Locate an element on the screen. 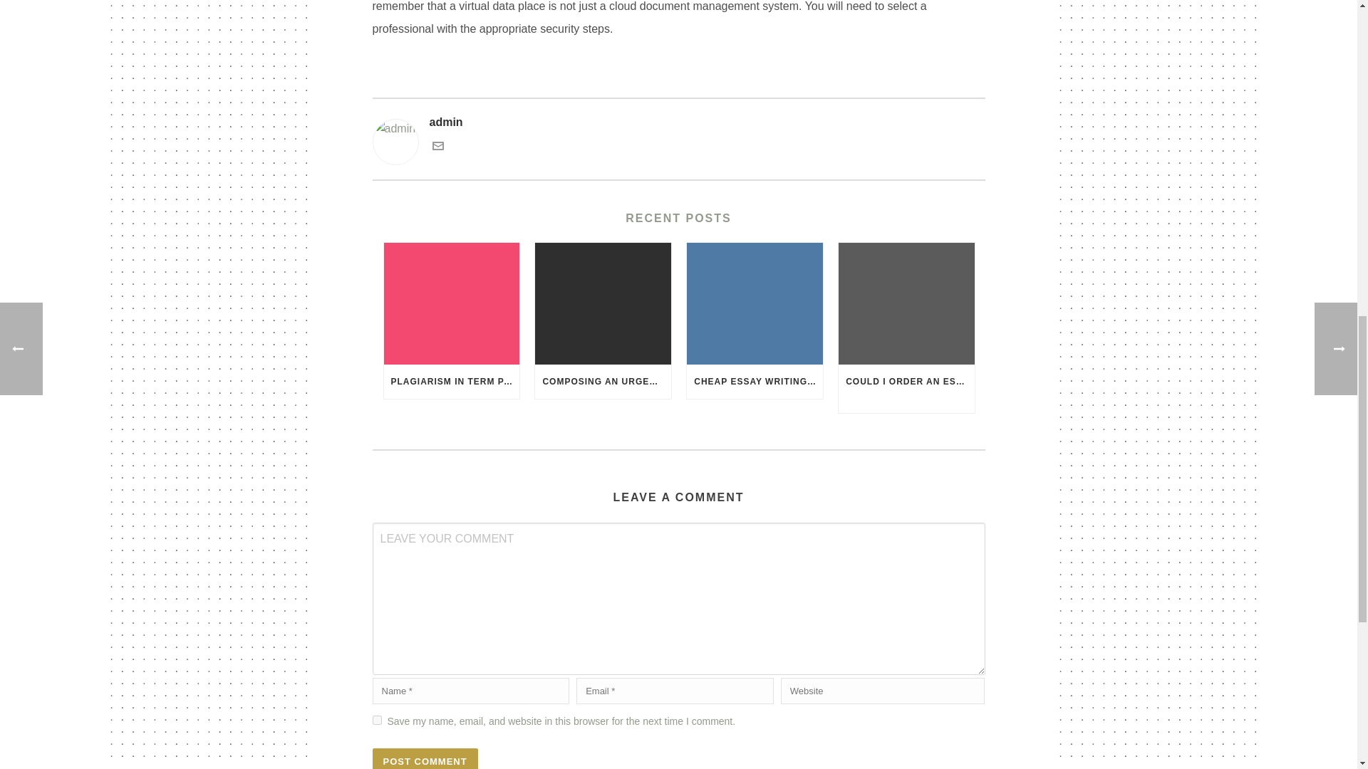 The width and height of the screenshot is (1368, 769). admin is located at coordinates (678, 122).